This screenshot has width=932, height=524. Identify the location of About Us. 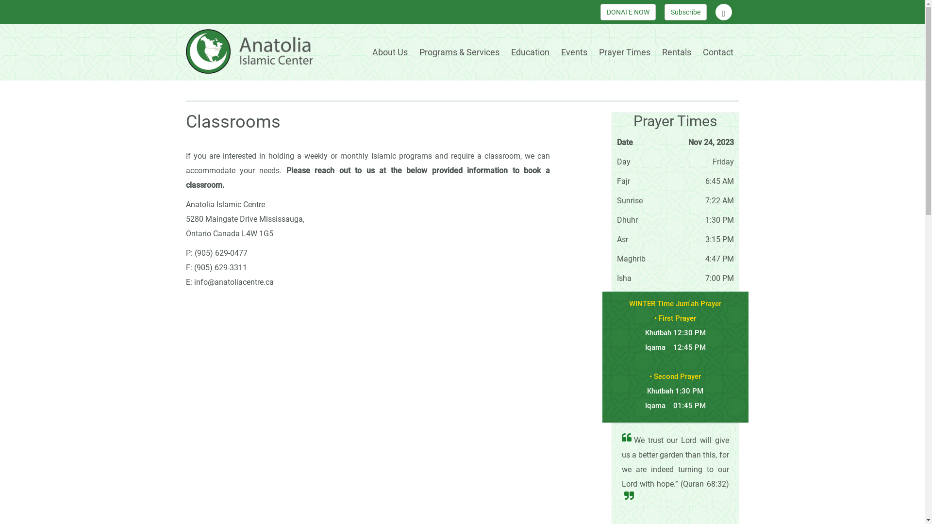
(389, 52).